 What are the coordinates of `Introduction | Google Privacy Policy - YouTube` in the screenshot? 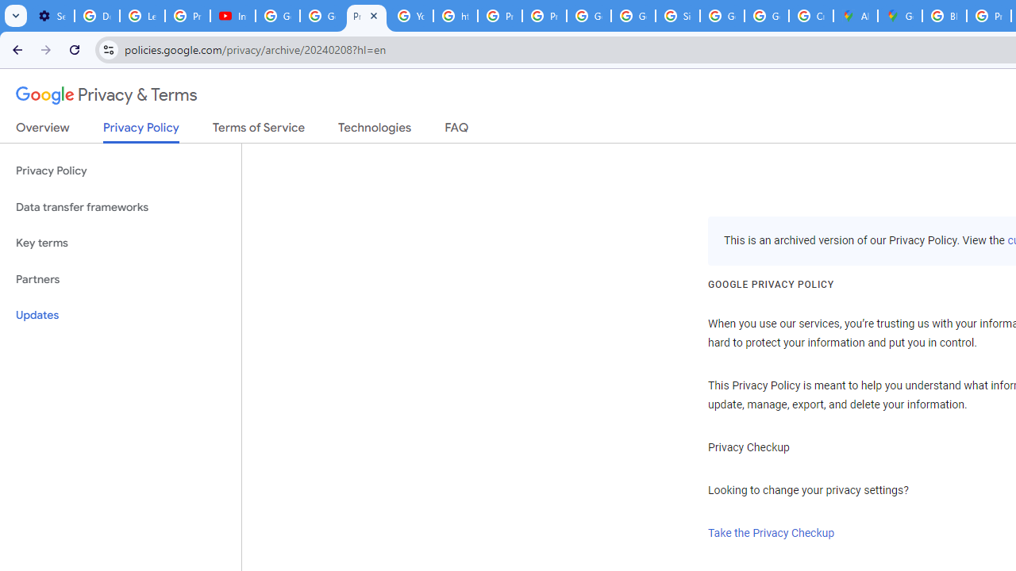 It's located at (233, 16).